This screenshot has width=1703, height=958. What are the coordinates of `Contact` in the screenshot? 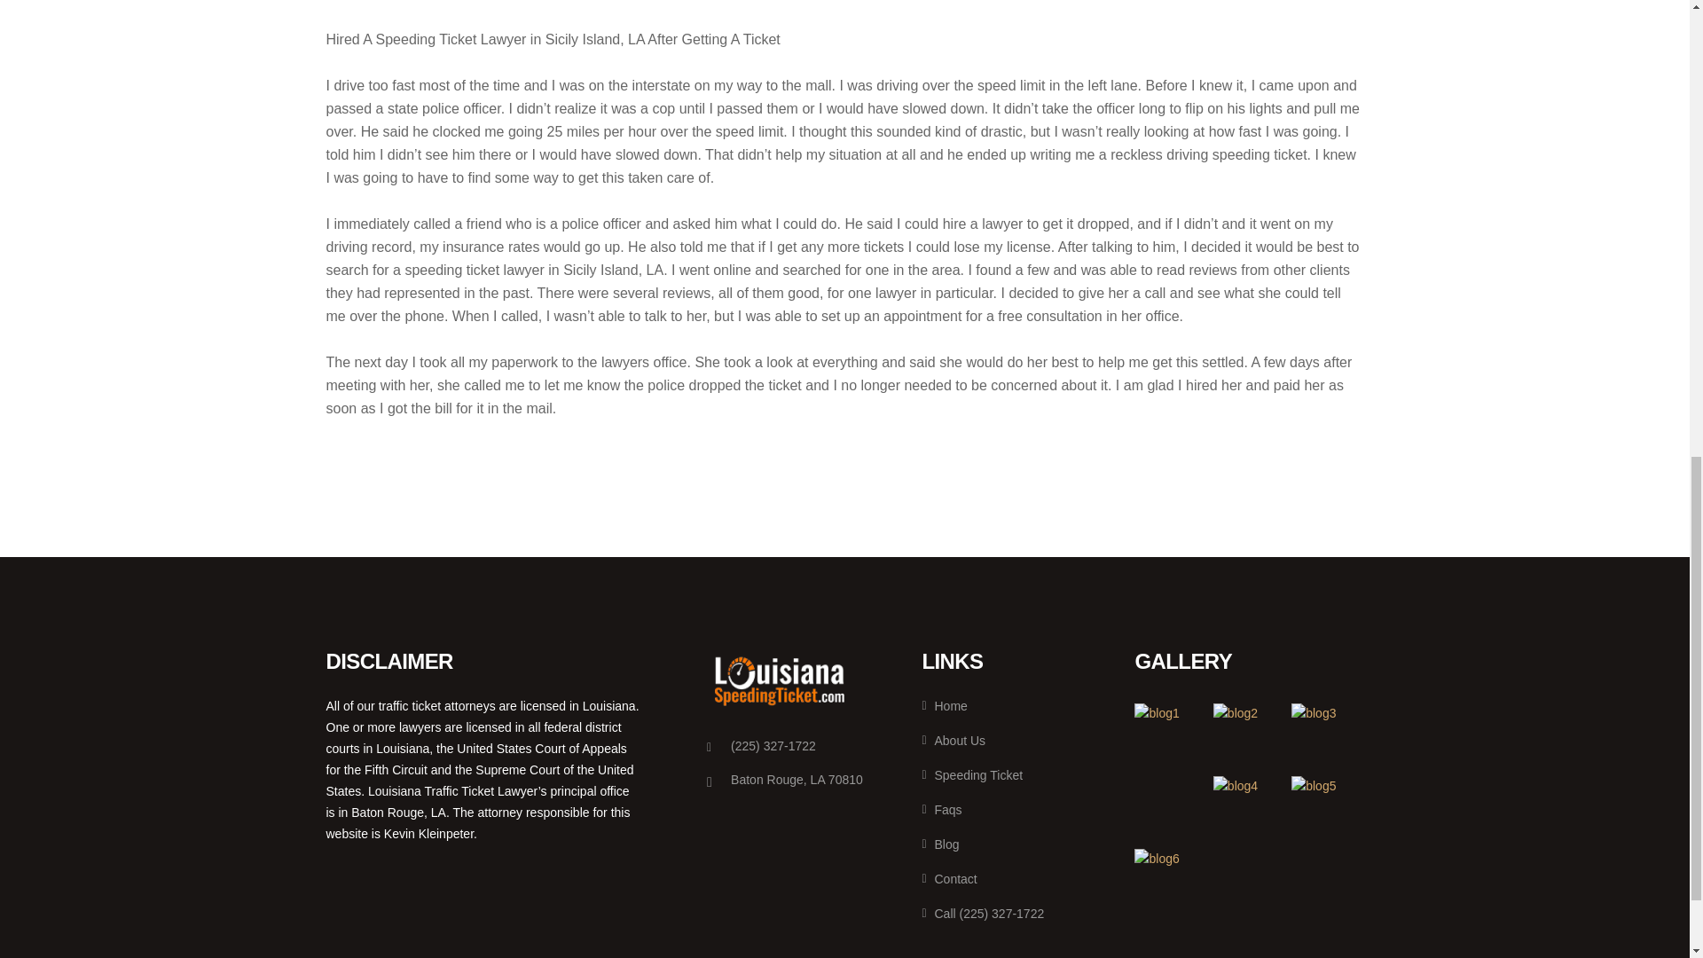 It's located at (948, 878).